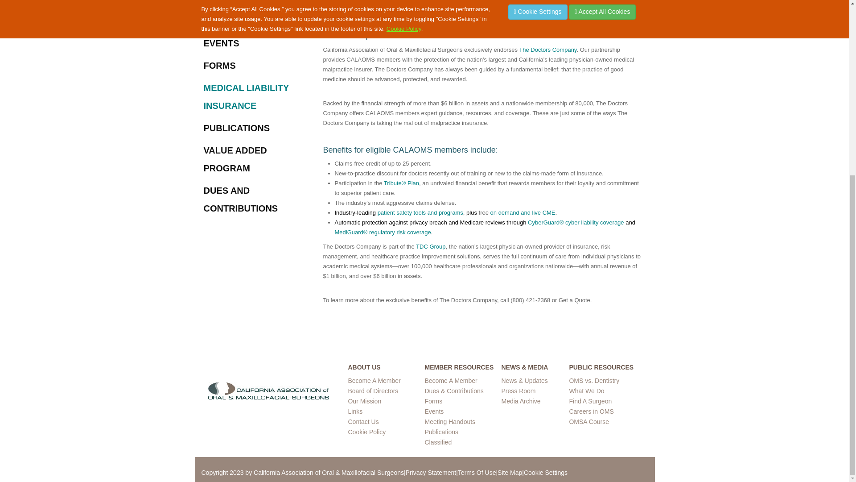 The image size is (856, 482). What do you see at coordinates (364, 401) in the screenshot?
I see `Our Mission` at bounding box center [364, 401].